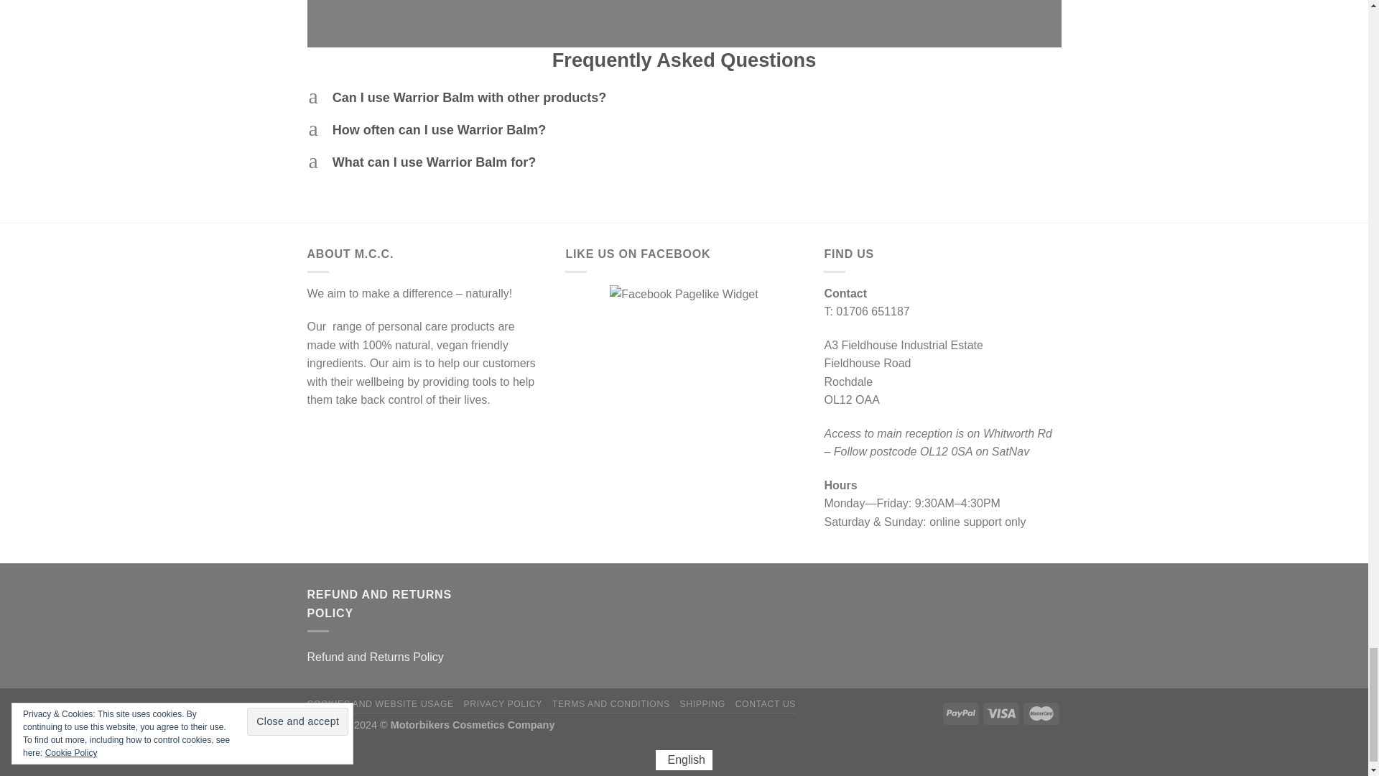 The height and width of the screenshot is (776, 1379). I want to click on COOKIES AND WEBSITE USAGE, so click(684, 162).